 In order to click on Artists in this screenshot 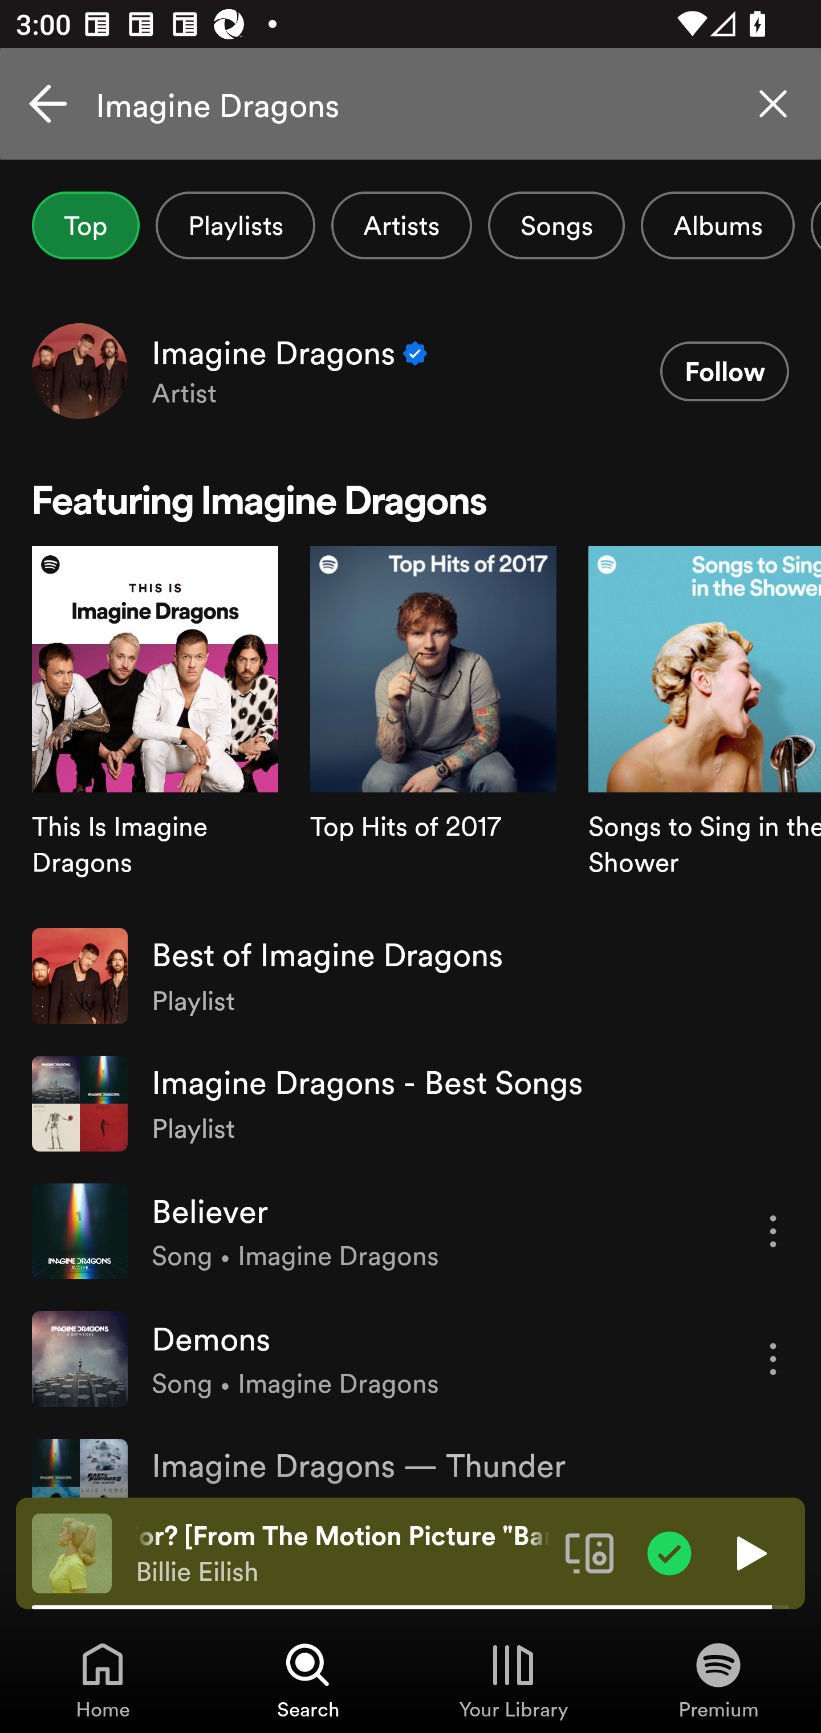, I will do `click(401, 225)`.